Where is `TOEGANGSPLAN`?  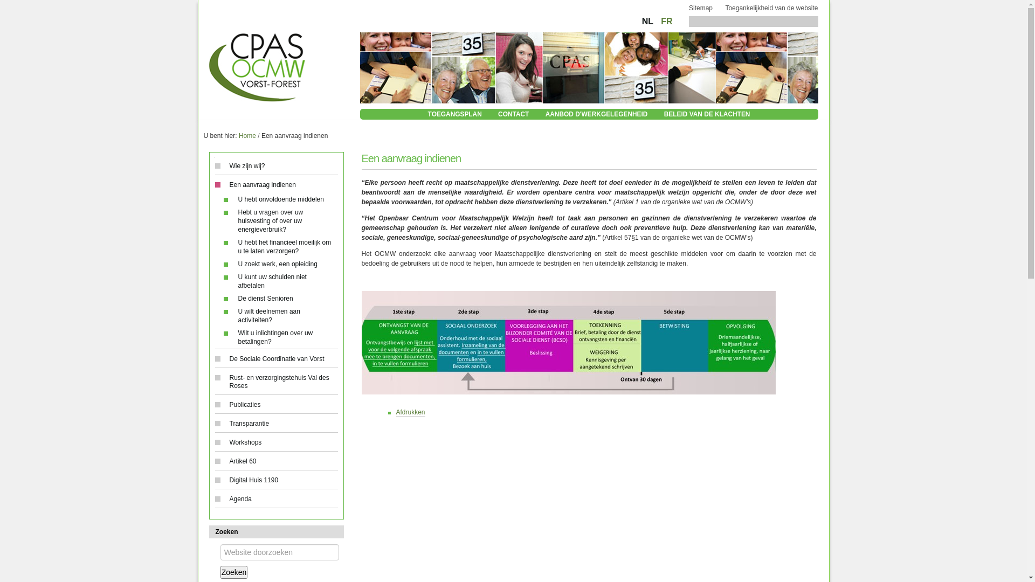
TOEGANGSPLAN is located at coordinates (455, 114).